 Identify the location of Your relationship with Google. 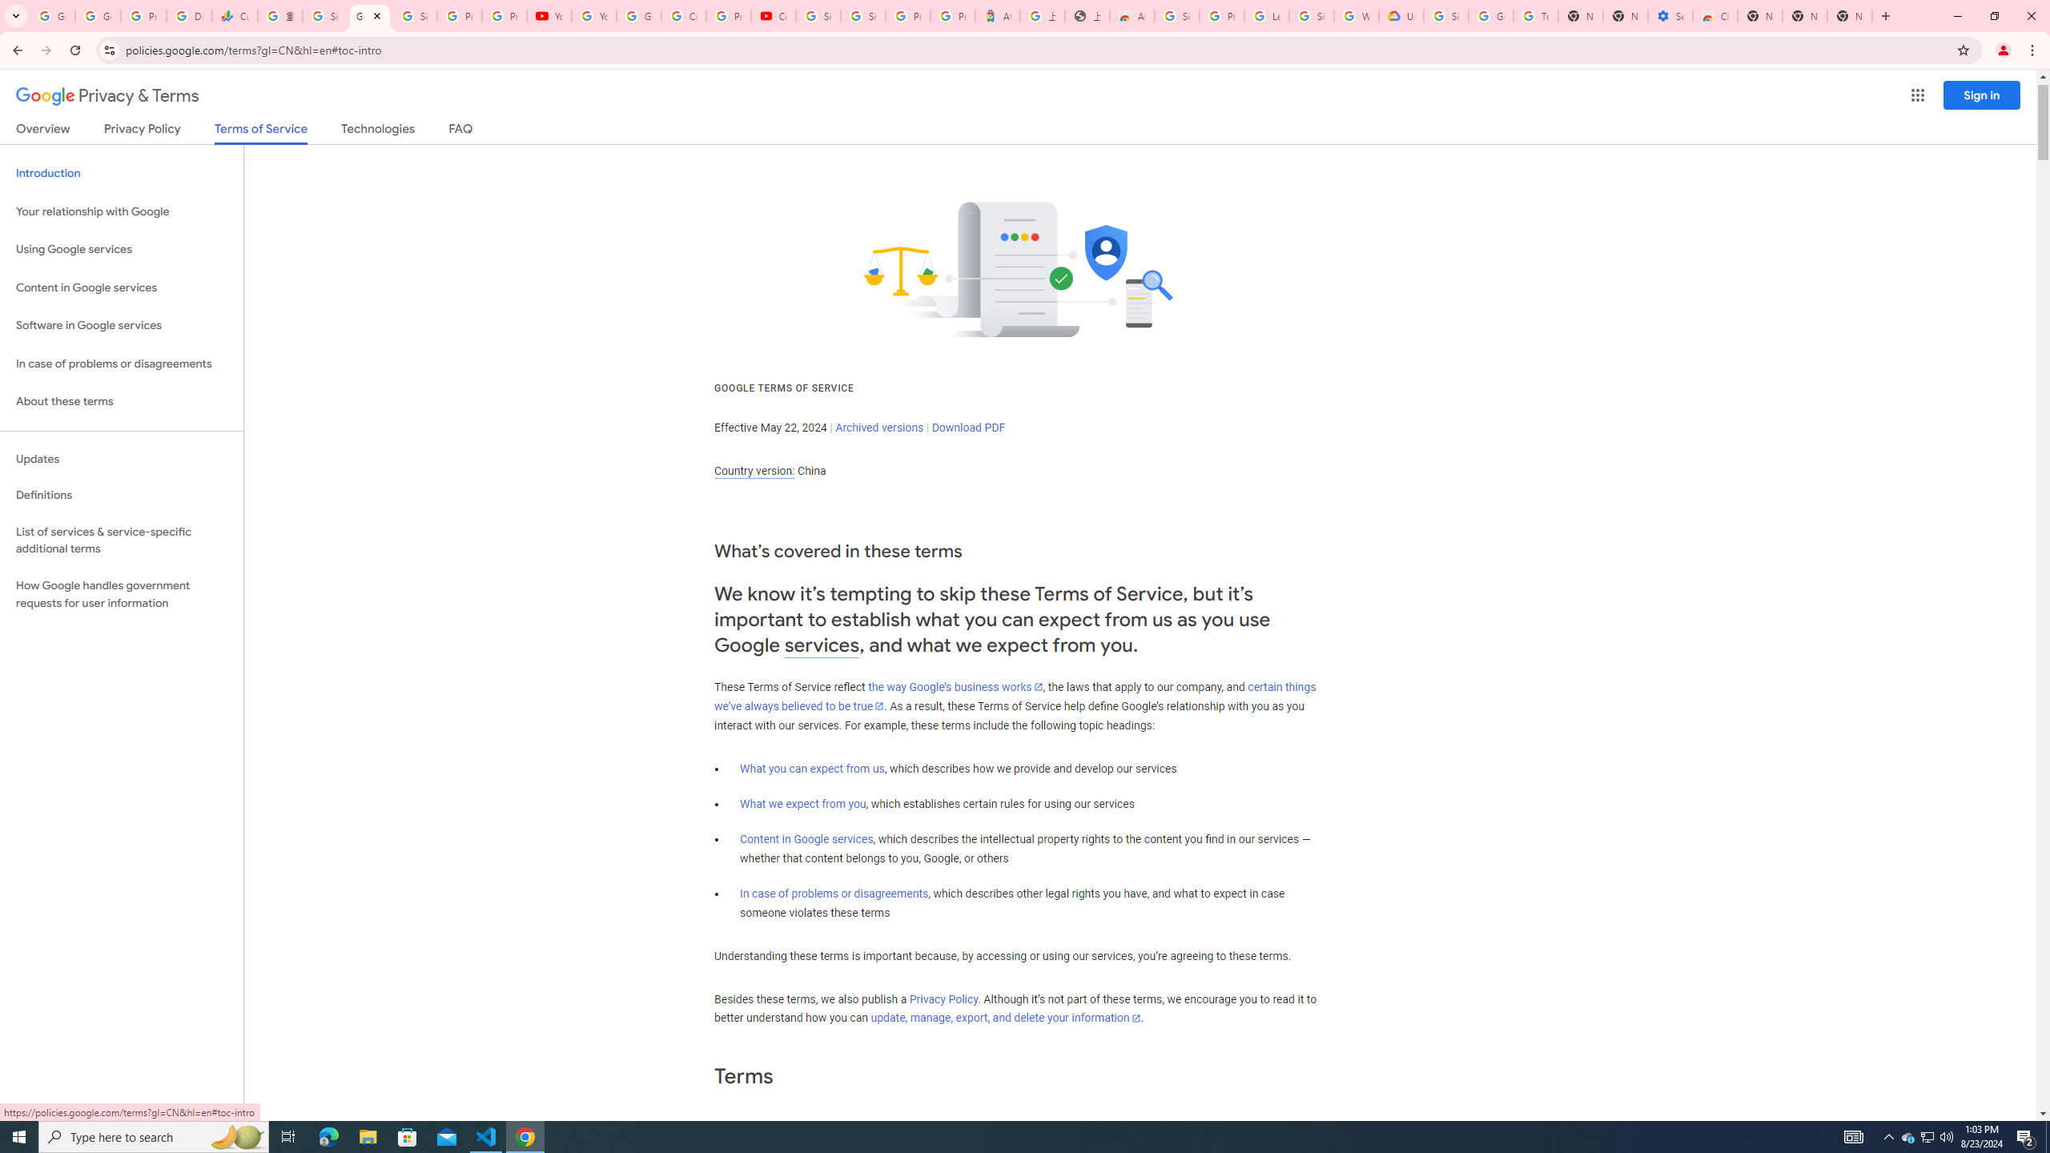
(122, 211).